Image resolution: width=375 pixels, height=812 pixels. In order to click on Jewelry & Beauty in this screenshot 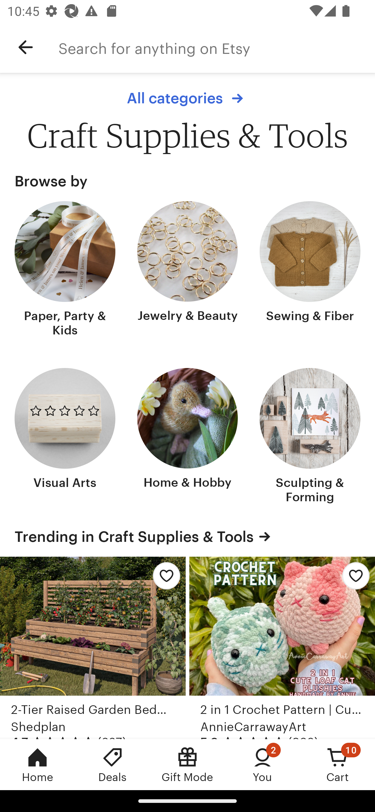, I will do `click(187, 270)`.